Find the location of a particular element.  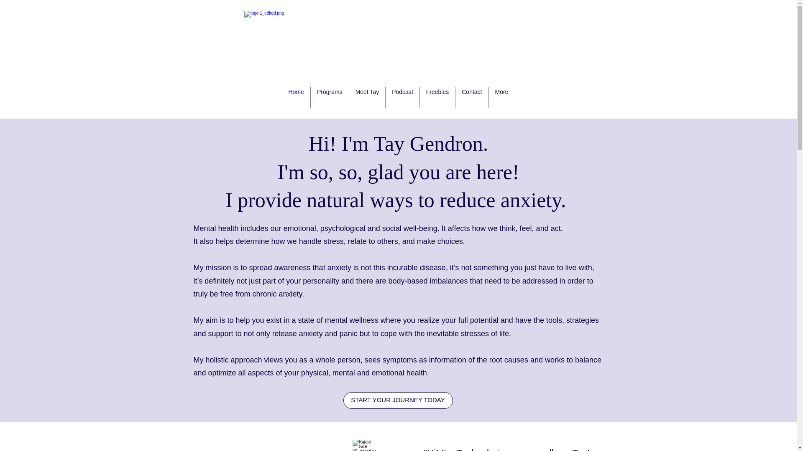

Podcast is located at coordinates (402, 97).